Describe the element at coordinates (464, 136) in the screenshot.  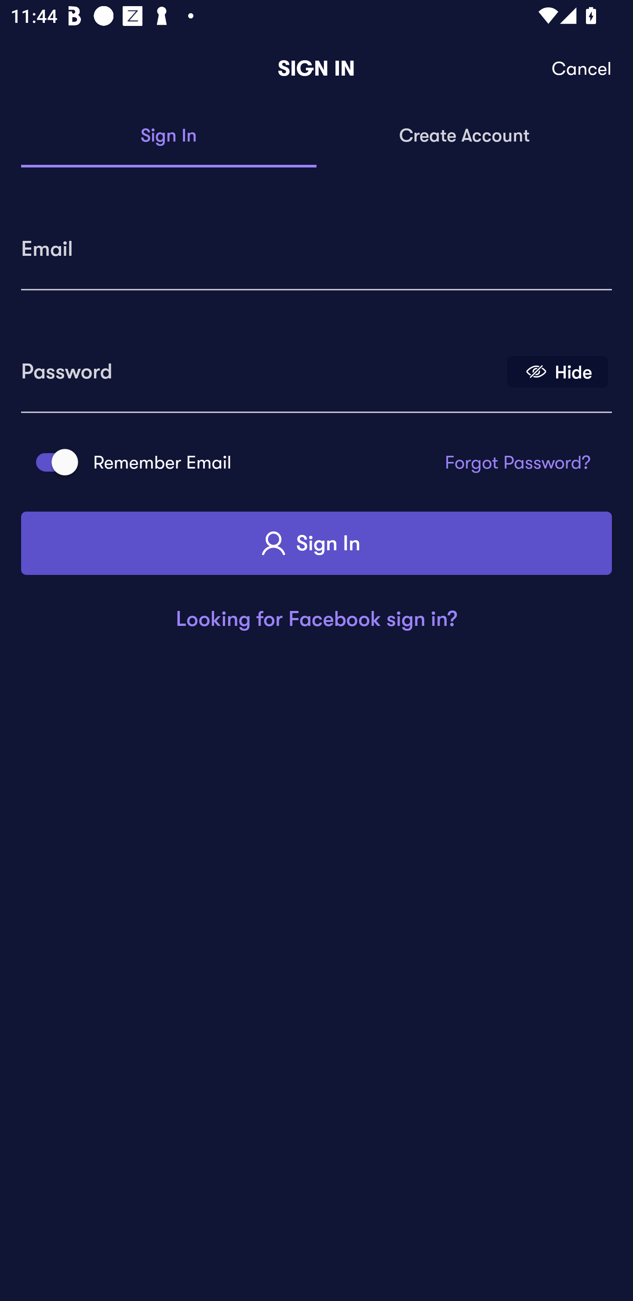
I see `Create Account` at that location.